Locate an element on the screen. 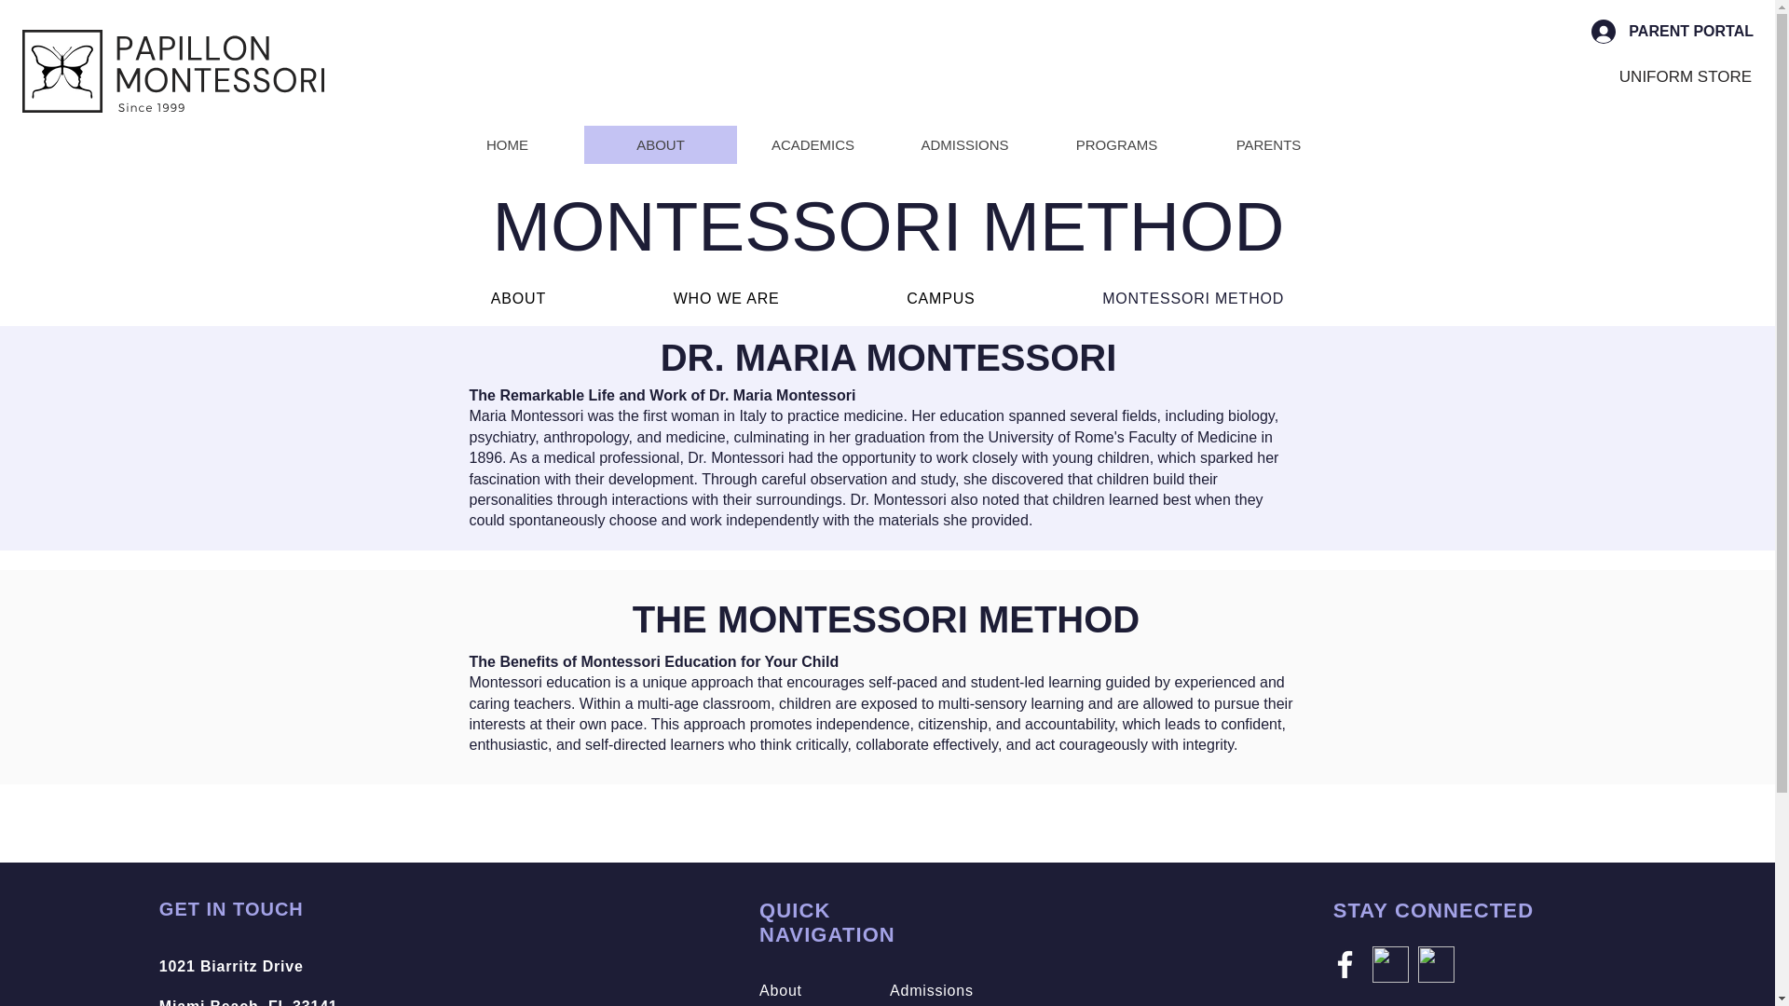  CAMPUS is located at coordinates (941, 299).